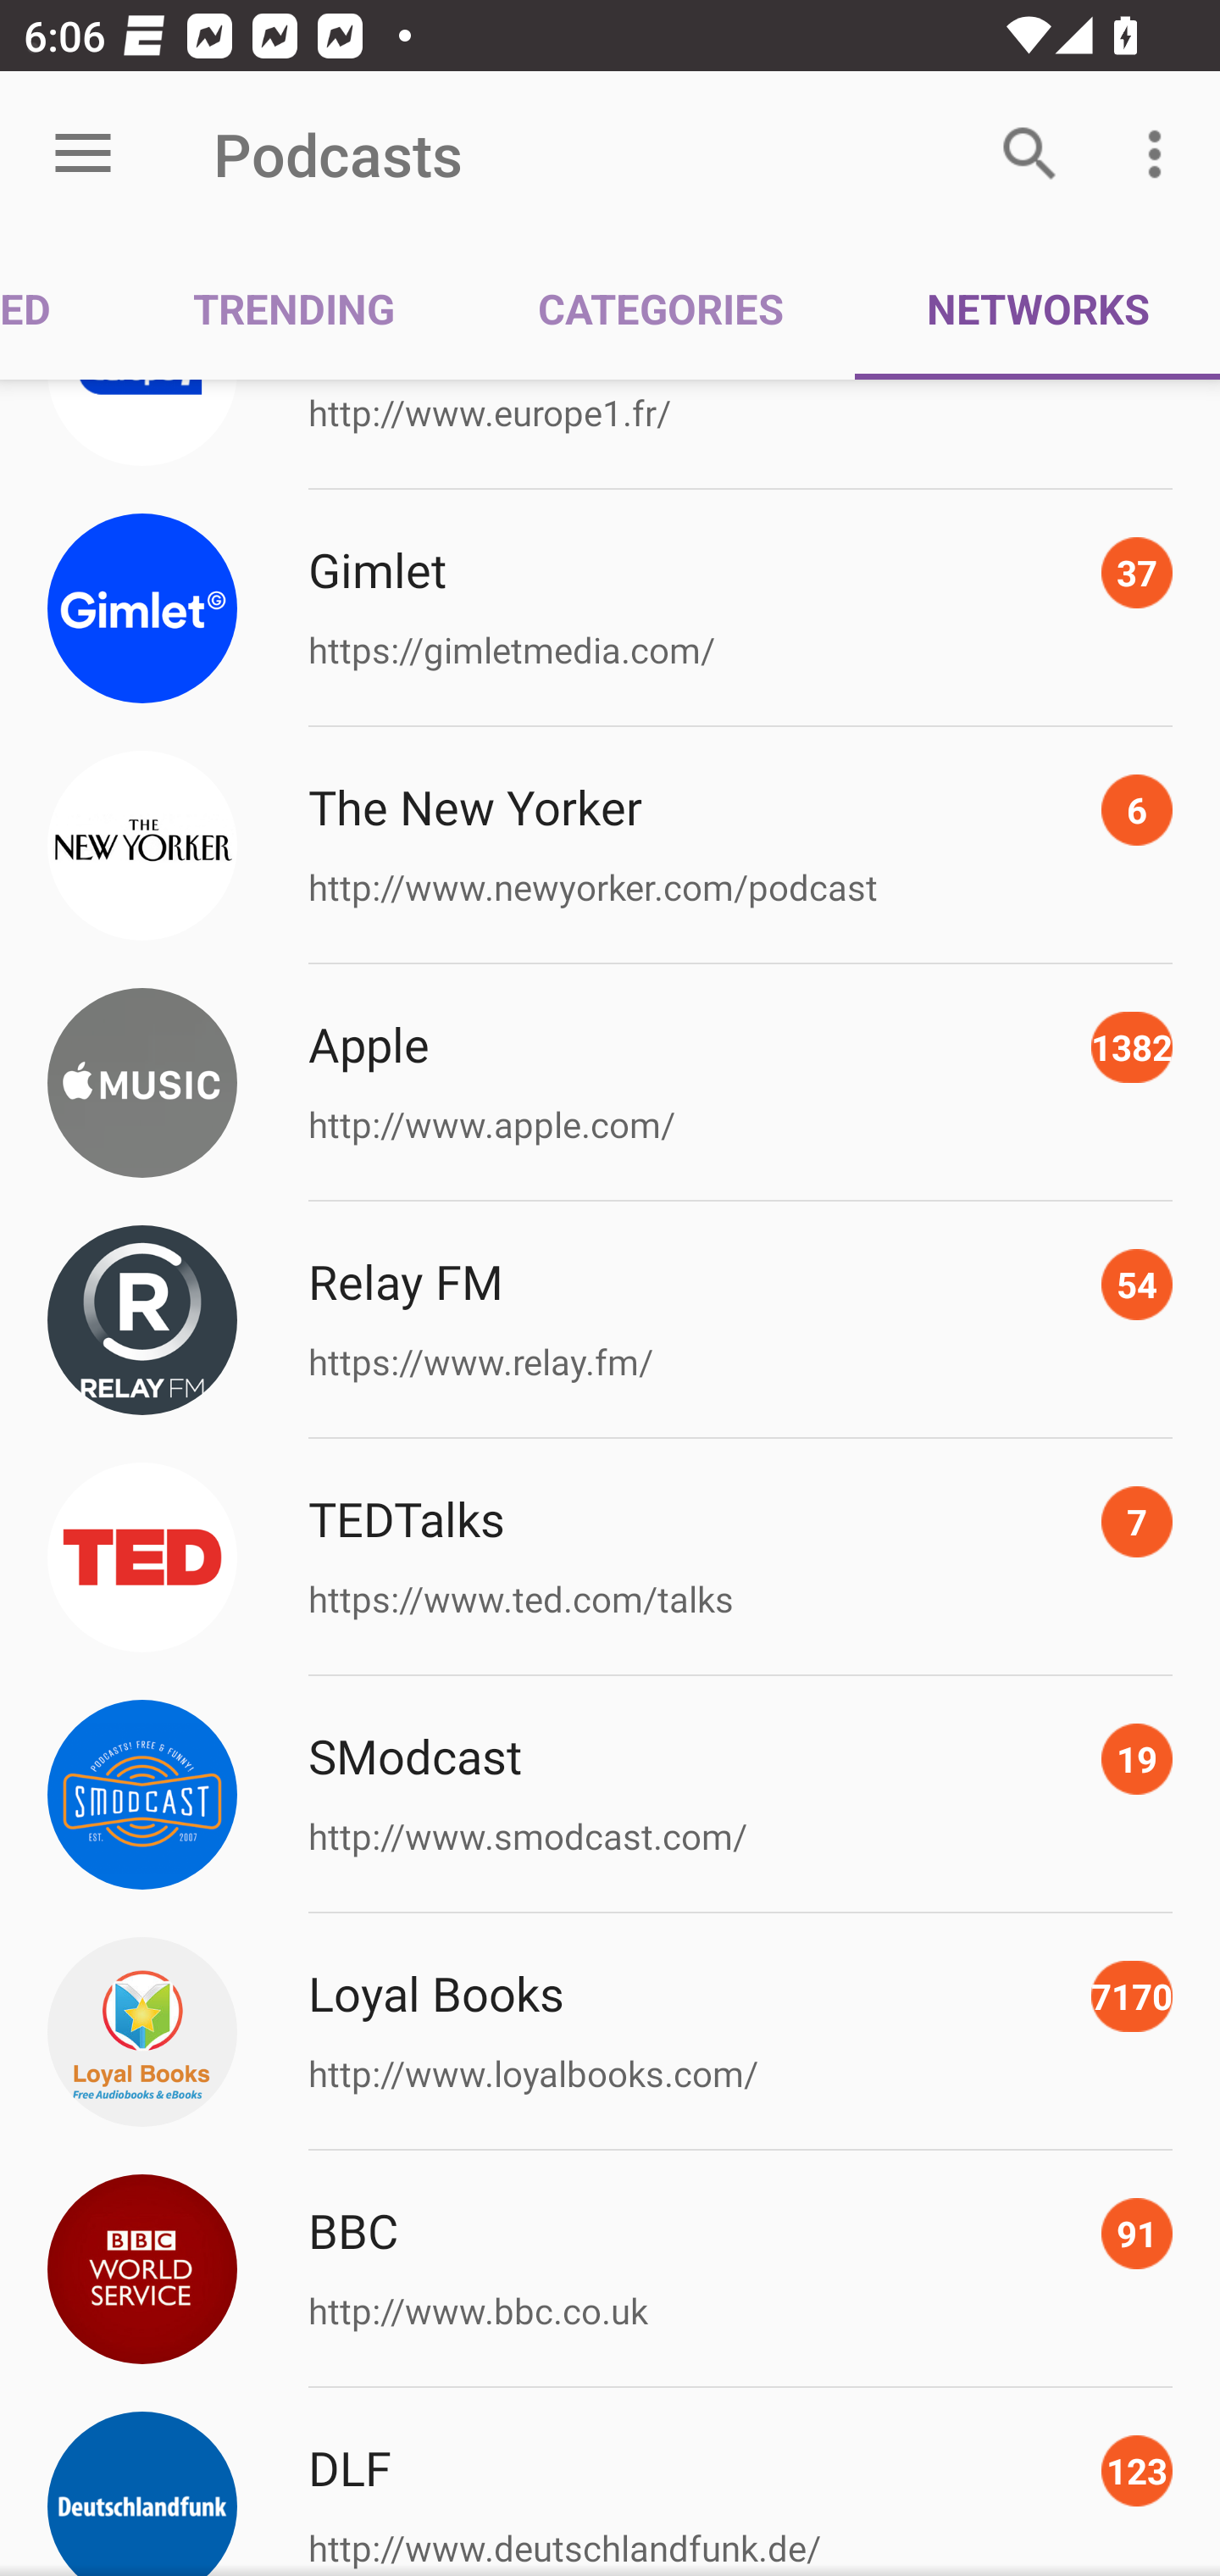 This screenshot has width=1220, height=2576. Describe the element at coordinates (610, 434) in the screenshot. I see `Picture http://www.europe1.fr/` at that location.